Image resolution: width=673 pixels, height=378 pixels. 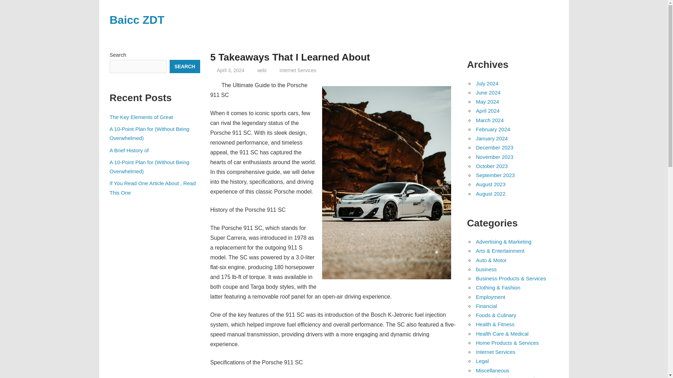 I want to click on January 2024, so click(x=492, y=138).